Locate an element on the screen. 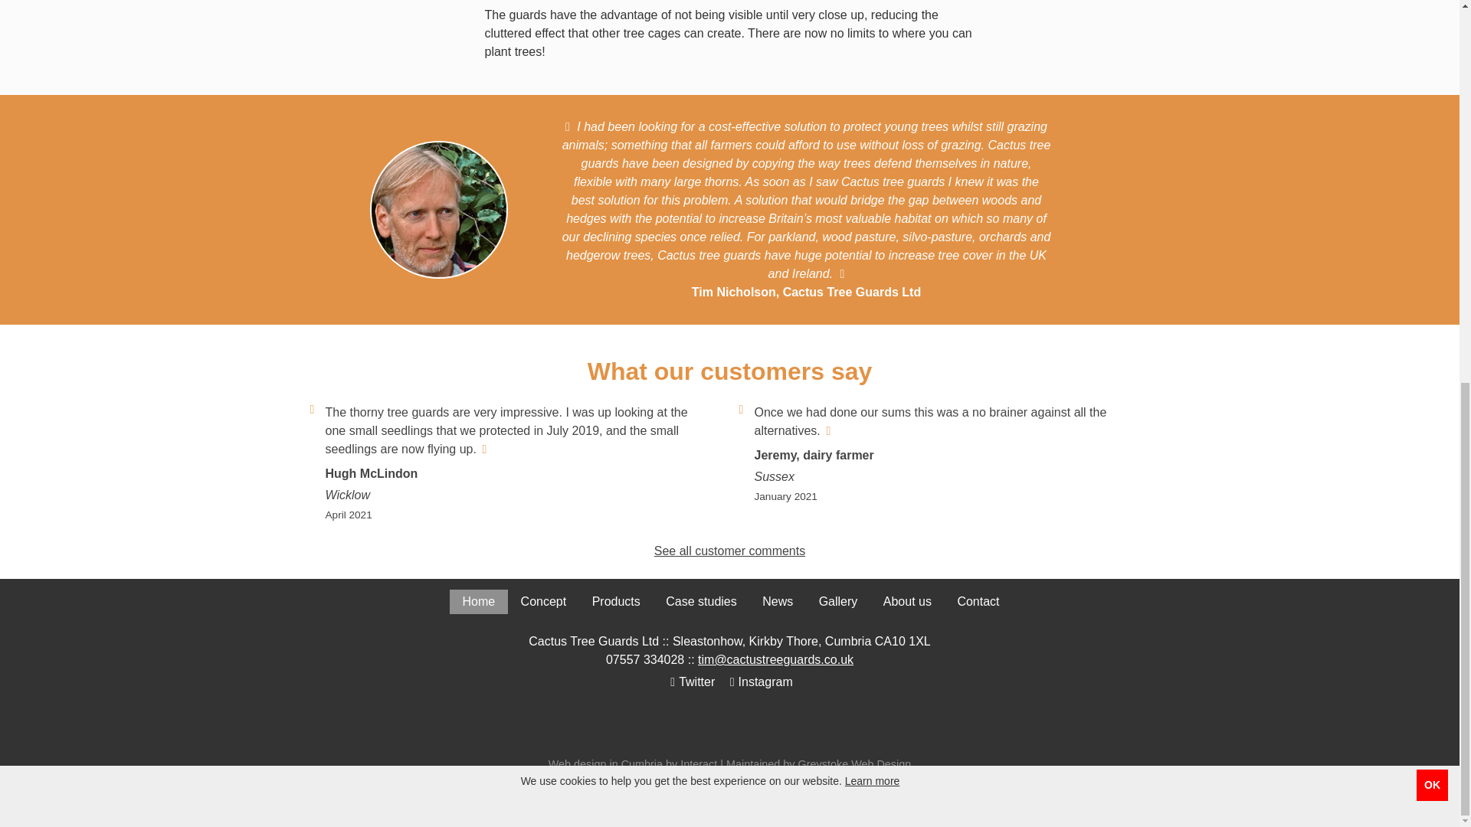  Home is located at coordinates (478, 602).